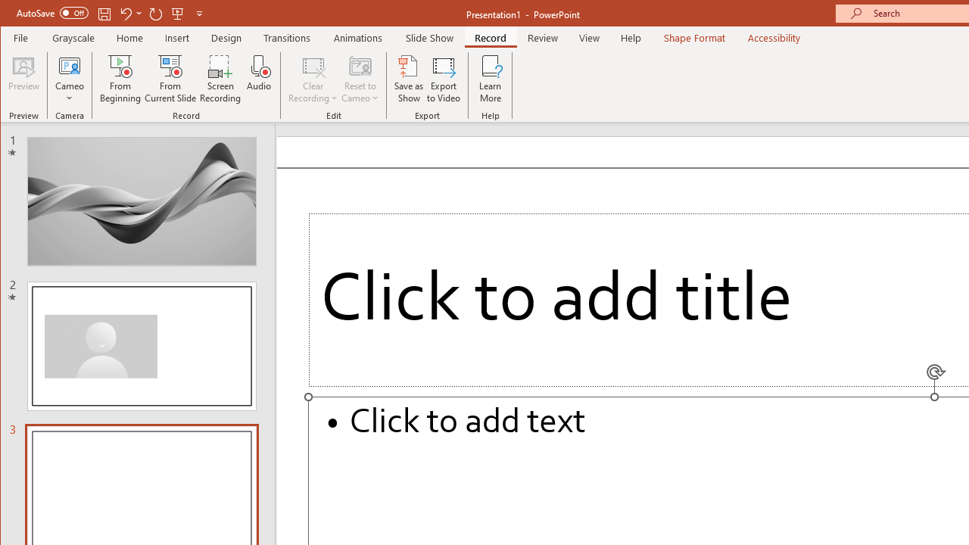 Image resolution: width=969 pixels, height=545 pixels. Describe the element at coordinates (491, 79) in the screenshot. I see `Learn More` at that location.